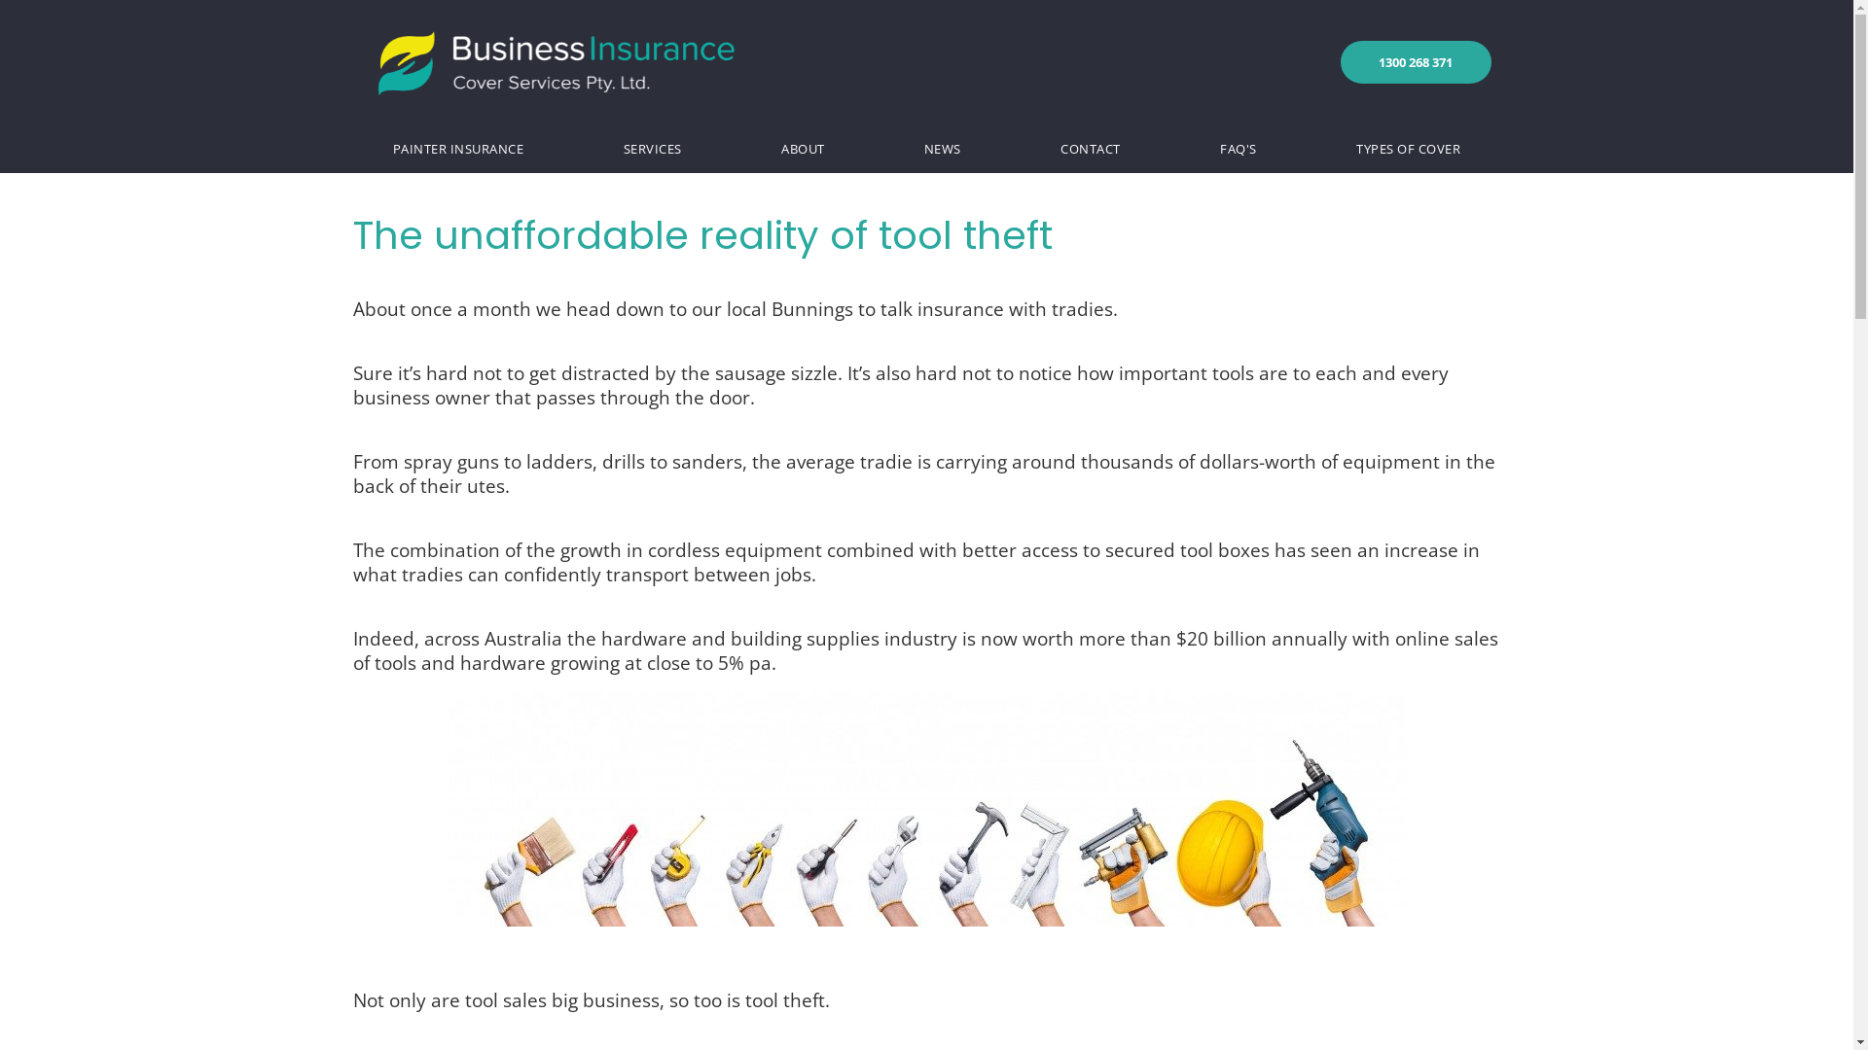 The height and width of the screenshot is (1050, 1868). What do you see at coordinates (943, 149) in the screenshot?
I see `NEWS` at bounding box center [943, 149].